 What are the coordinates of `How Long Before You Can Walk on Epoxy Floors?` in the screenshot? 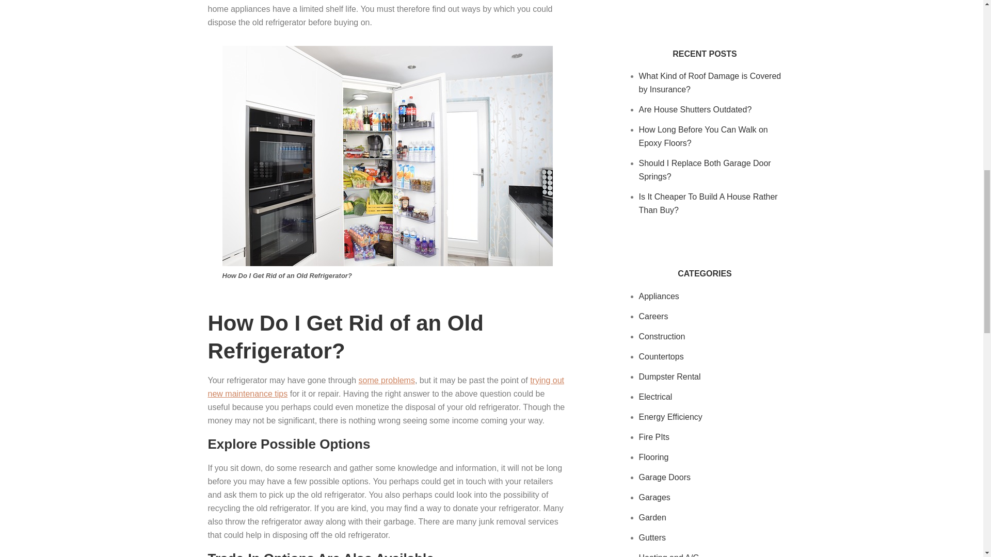 It's located at (704, 136).